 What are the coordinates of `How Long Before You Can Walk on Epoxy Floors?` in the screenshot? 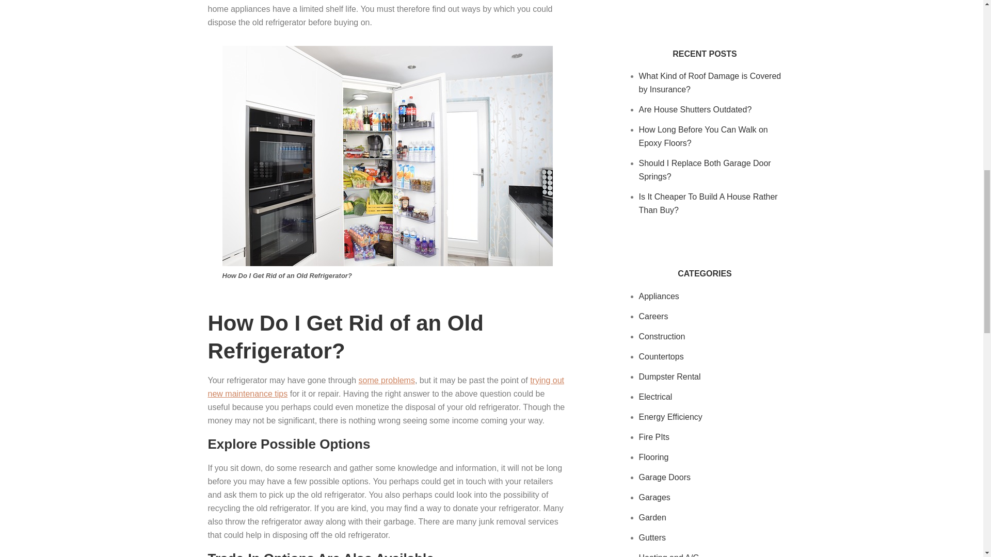 It's located at (704, 136).